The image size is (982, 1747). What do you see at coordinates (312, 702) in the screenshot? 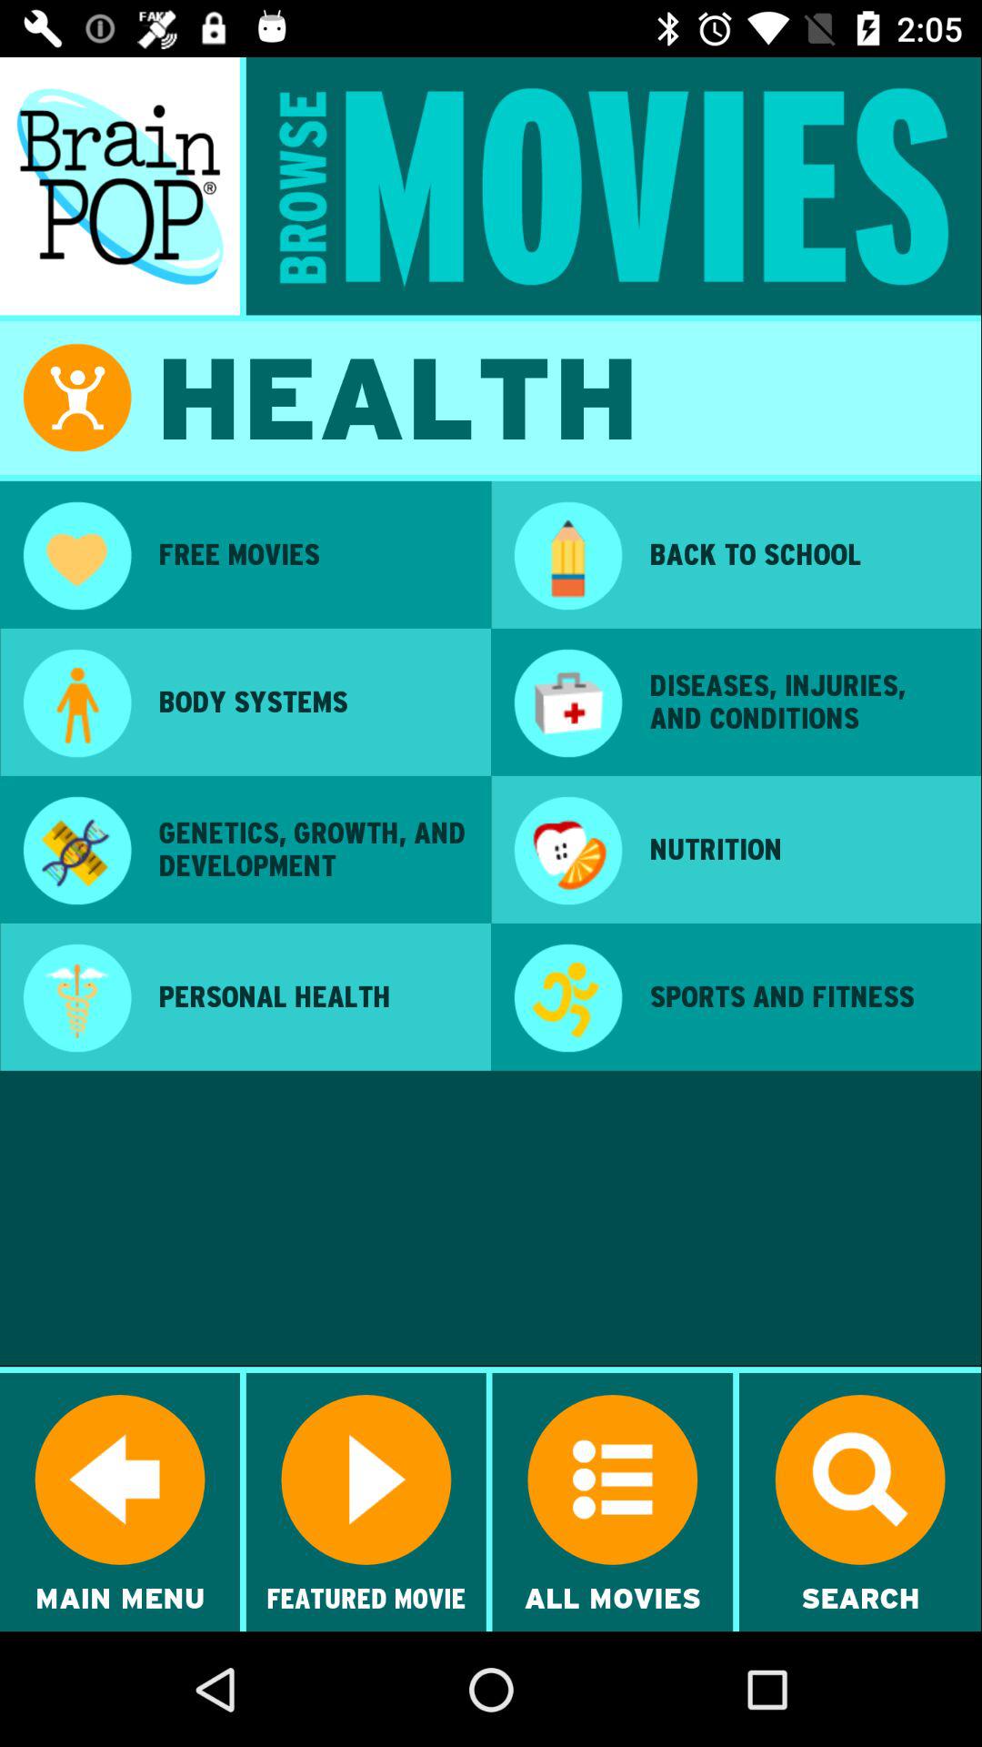
I see `swipe until the body systems icon` at bounding box center [312, 702].